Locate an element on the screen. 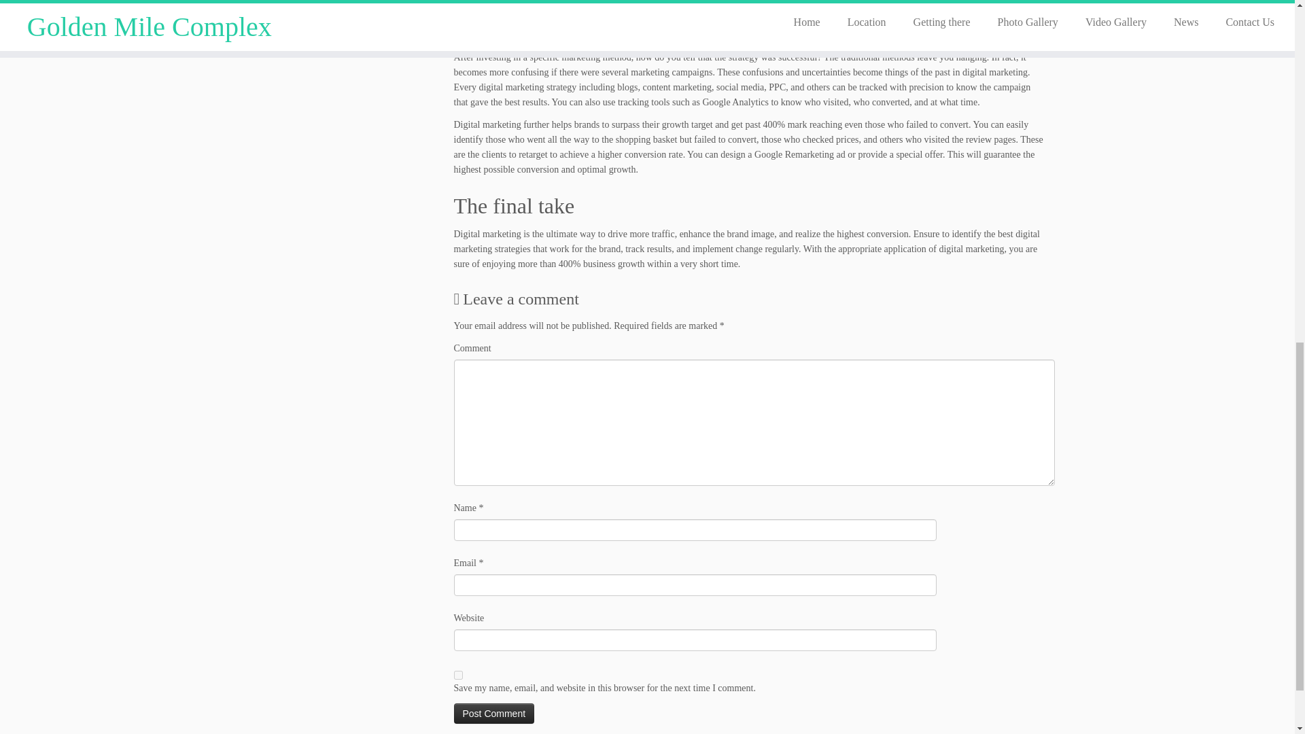  yes is located at coordinates (458, 676).